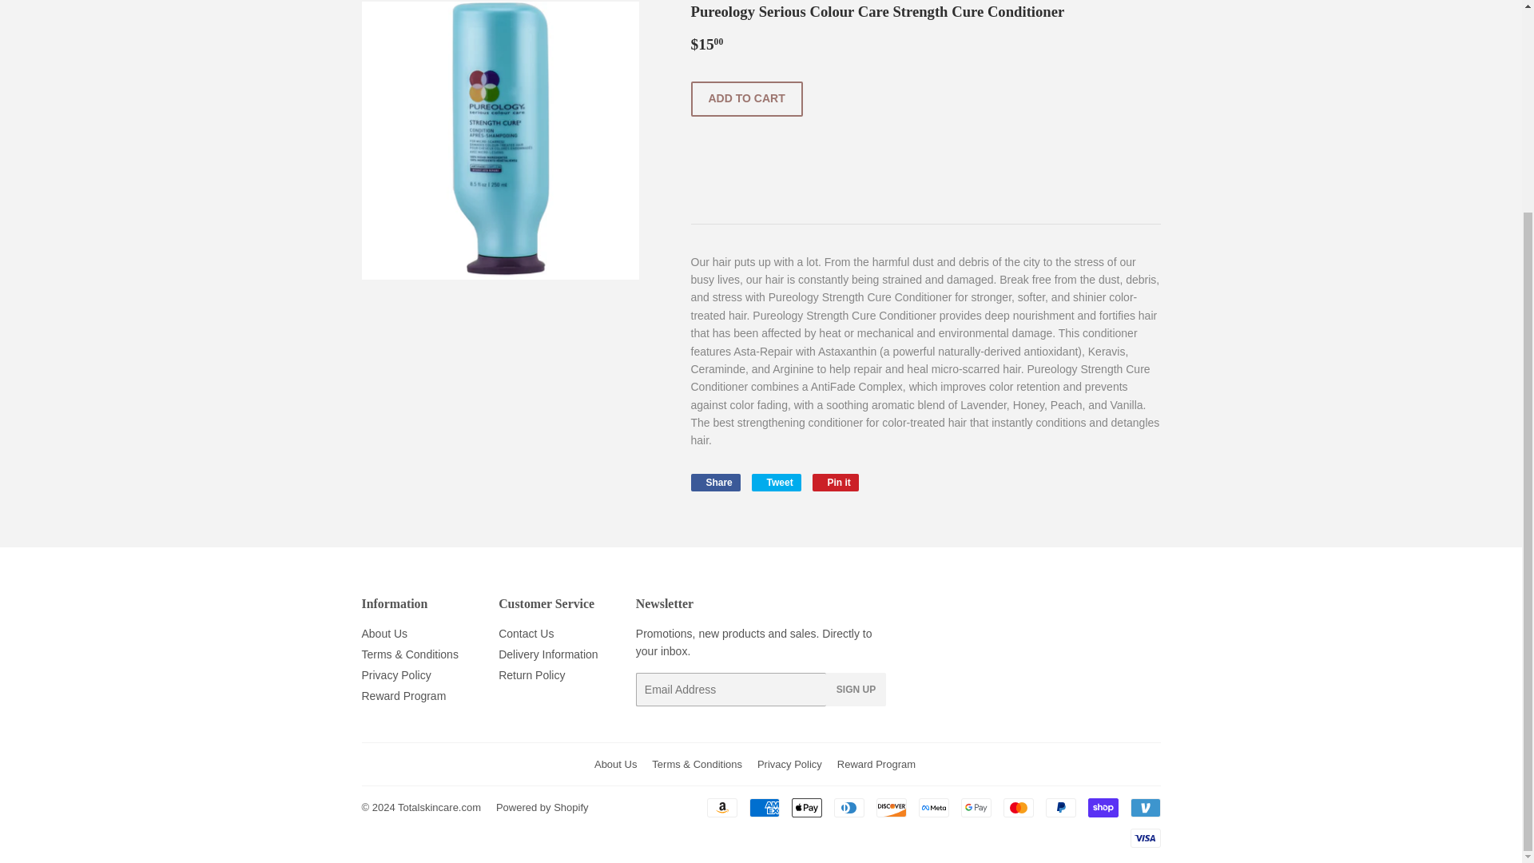  I want to click on PayPal, so click(776, 482).